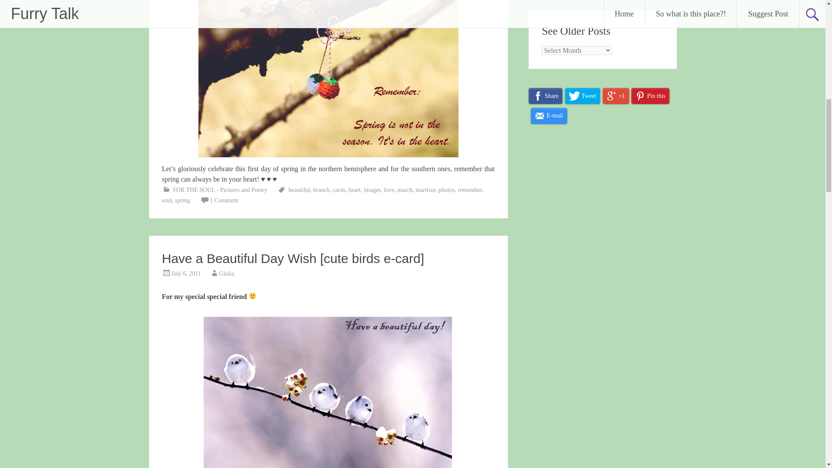 The height and width of the screenshot is (468, 832). Describe the element at coordinates (470, 190) in the screenshot. I see `remember` at that location.